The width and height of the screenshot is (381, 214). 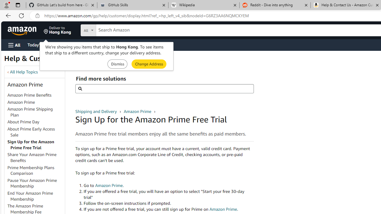 I want to click on Find more solutions, so click(x=164, y=89).